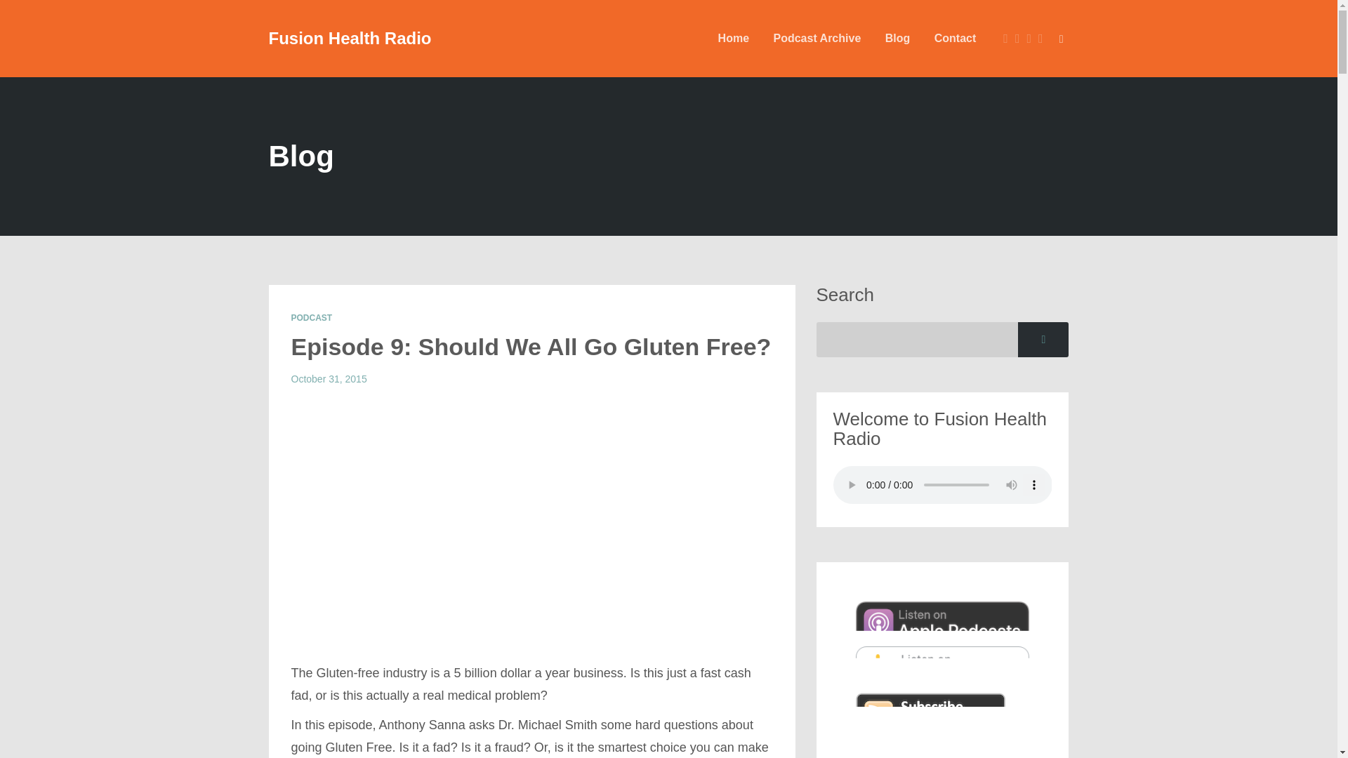 This screenshot has width=1348, height=758. I want to click on PODCAST, so click(311, 318).